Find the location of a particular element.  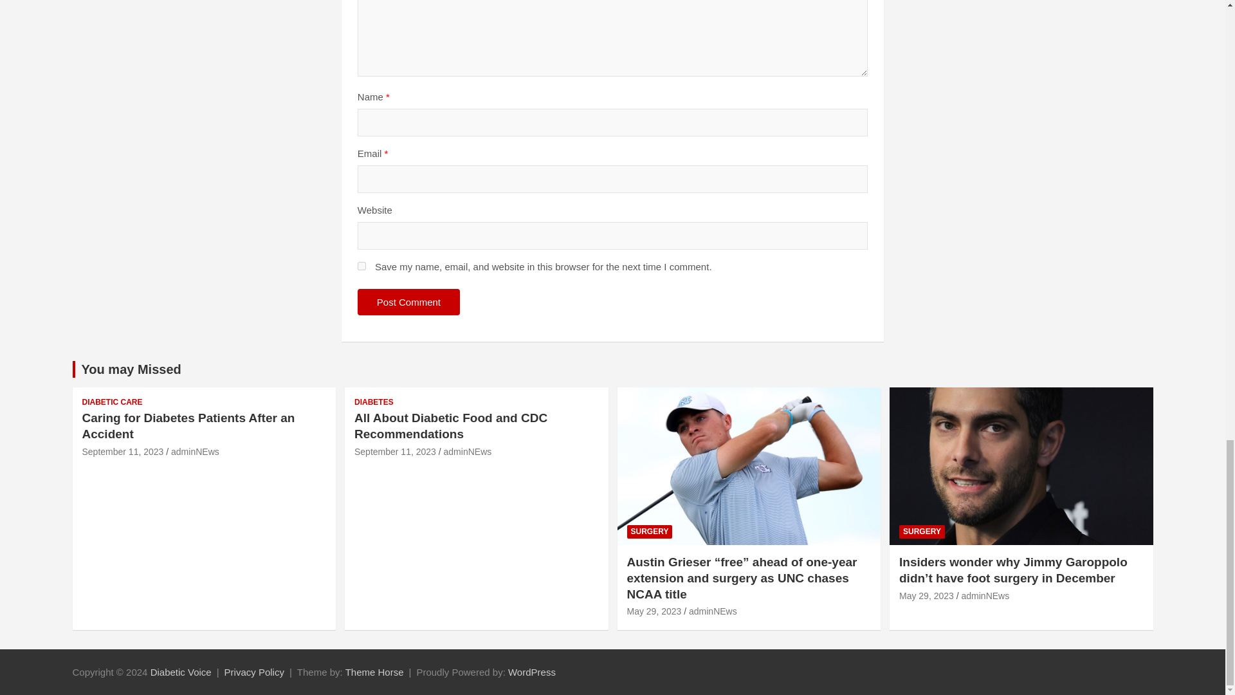

yes is located at coordinates (361, 266).